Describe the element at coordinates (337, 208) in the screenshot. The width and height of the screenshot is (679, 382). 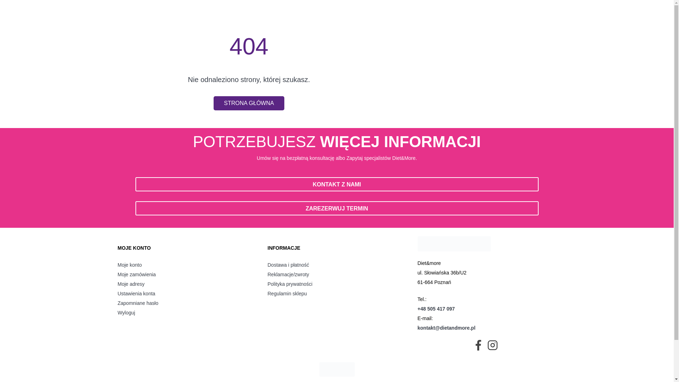
I see `ZAREZERWUJ TERMIN` at that location.